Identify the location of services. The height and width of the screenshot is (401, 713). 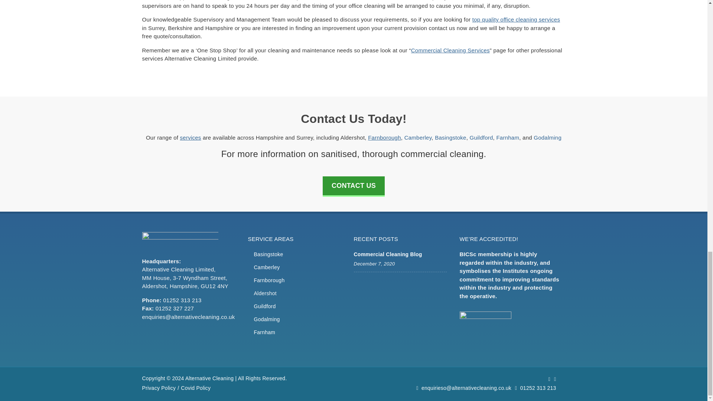
(191, 137).